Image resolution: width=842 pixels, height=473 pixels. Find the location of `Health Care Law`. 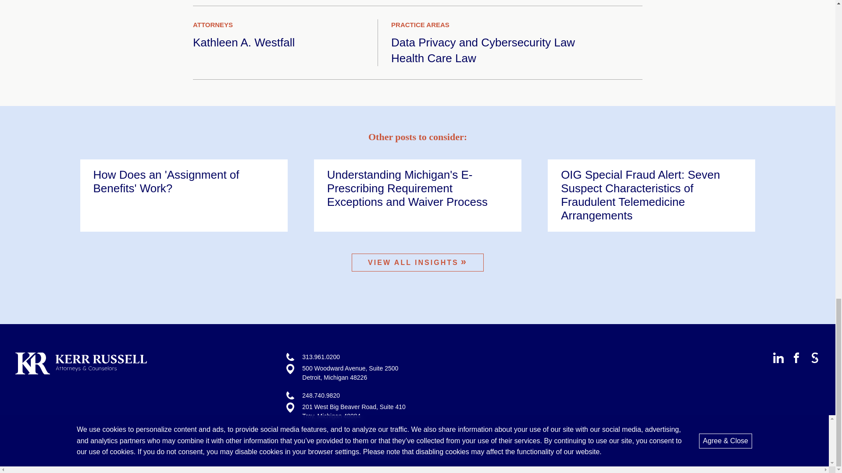

Health Care Law is located at coordinates (434, 58).